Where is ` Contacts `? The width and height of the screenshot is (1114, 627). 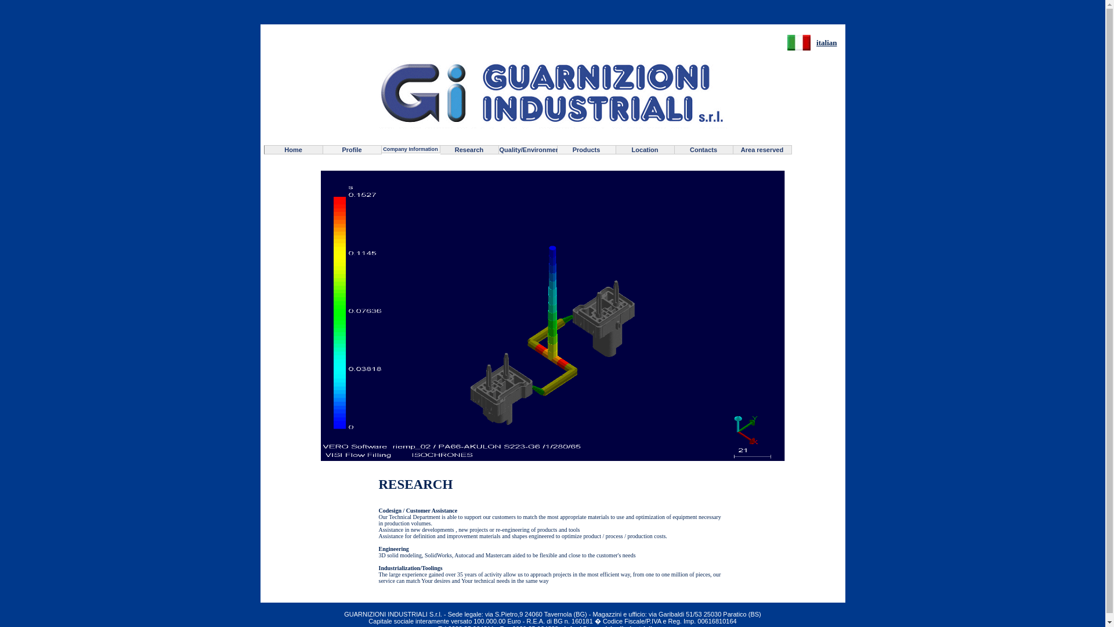
 Contacts  is located at coordinates (703, 149).